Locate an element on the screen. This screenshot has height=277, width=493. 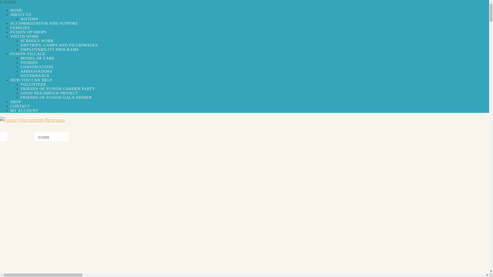
FRIENDS OF FUSION GALA DINNER is located at coordinates (56, 97).